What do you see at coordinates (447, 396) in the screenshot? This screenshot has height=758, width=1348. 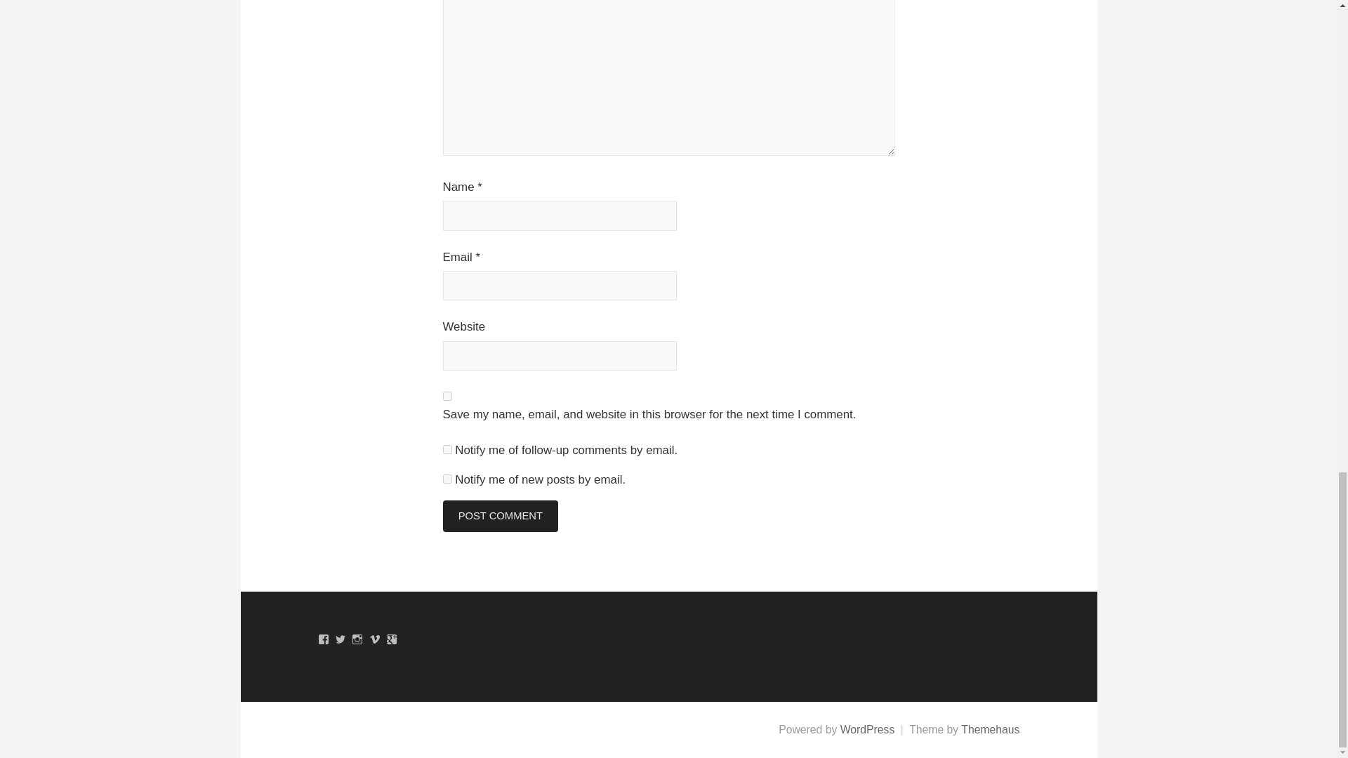 I see `yes` at bounding box center [447, 396].